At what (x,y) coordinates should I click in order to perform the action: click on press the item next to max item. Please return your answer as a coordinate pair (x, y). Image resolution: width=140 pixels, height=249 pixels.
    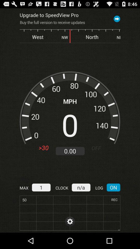
    Looking at the image, I should click on (41, 187).